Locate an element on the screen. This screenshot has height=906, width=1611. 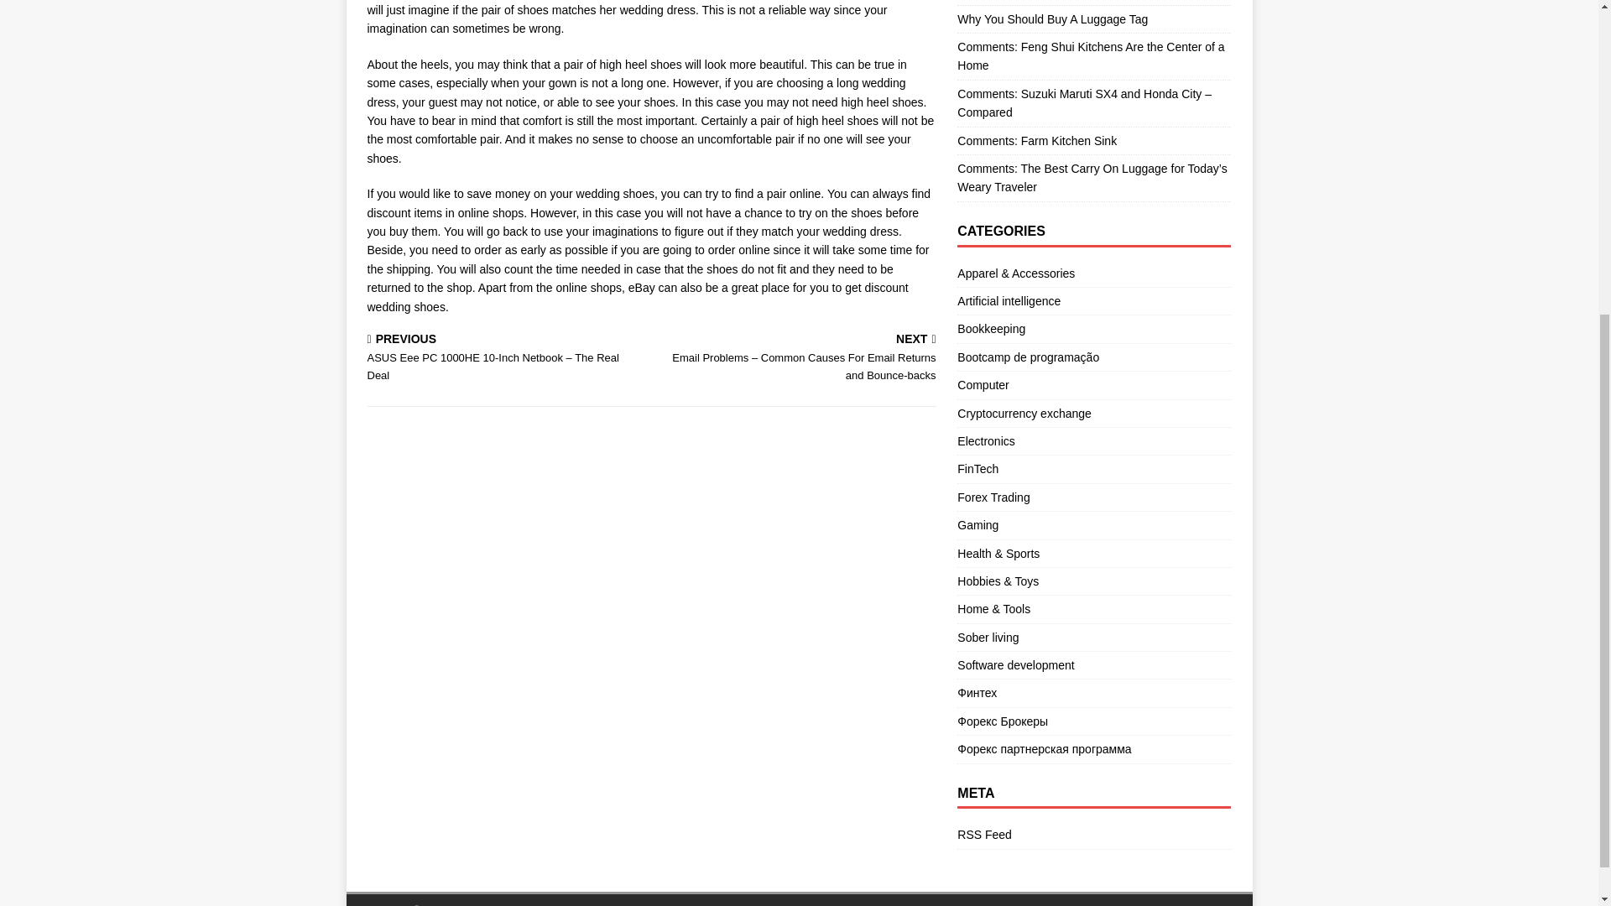
Computer is located at coordinates (1093, 384).